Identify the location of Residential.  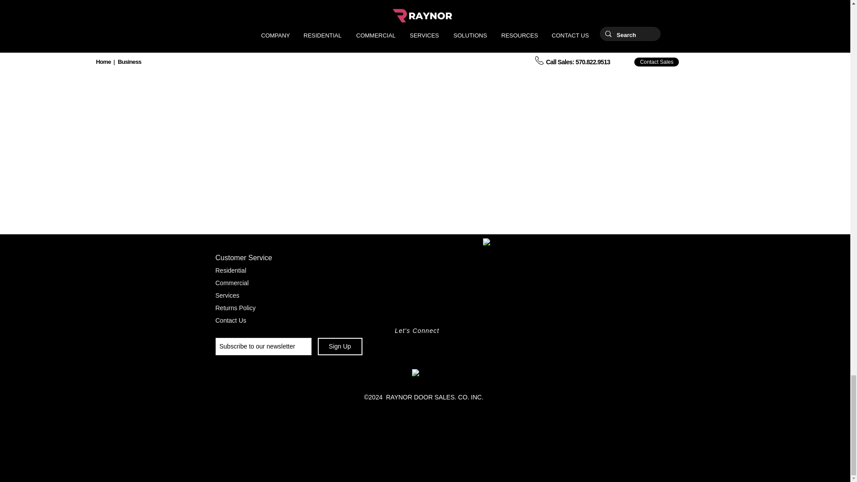
(230, 270).